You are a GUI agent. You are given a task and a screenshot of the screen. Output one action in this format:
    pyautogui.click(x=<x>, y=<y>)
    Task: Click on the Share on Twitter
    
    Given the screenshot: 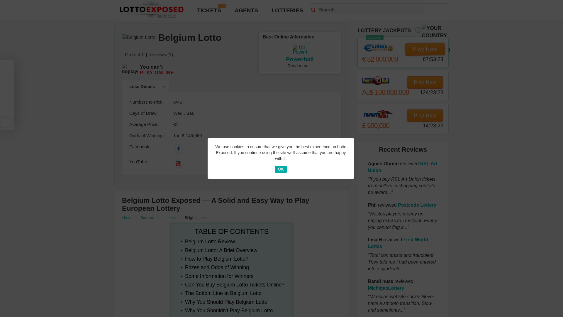 What is the action you would take?
    pyautogui.click(x=6, y=79)
    